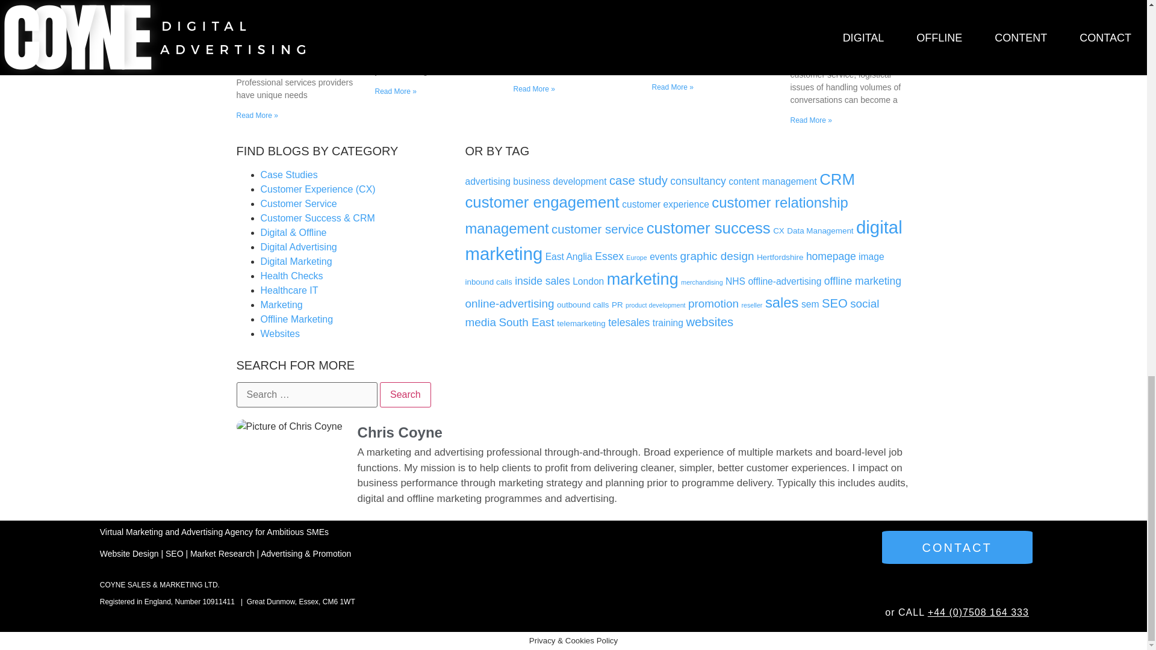  What do you see at coordinates (288, 175) in the screenshot?
I see `Case Studies` at bounding box center [288, 175].